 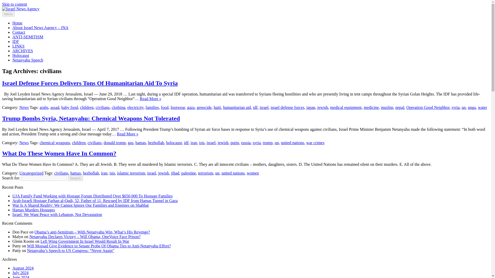 What do you see at coordinates (59, 153) in the screenshot?
I see `Permalink to What Do These Women Have In Common?` at bounding box center [59, 153].